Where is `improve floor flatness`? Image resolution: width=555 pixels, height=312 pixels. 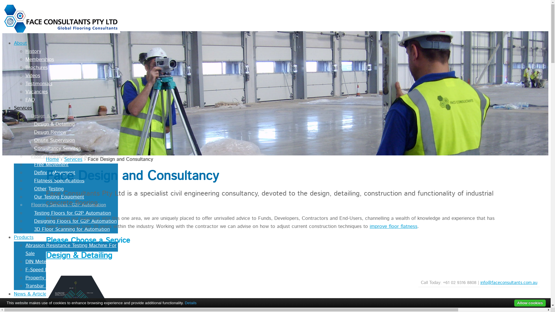
improve floor flatness is located at coordinates (394, 226).